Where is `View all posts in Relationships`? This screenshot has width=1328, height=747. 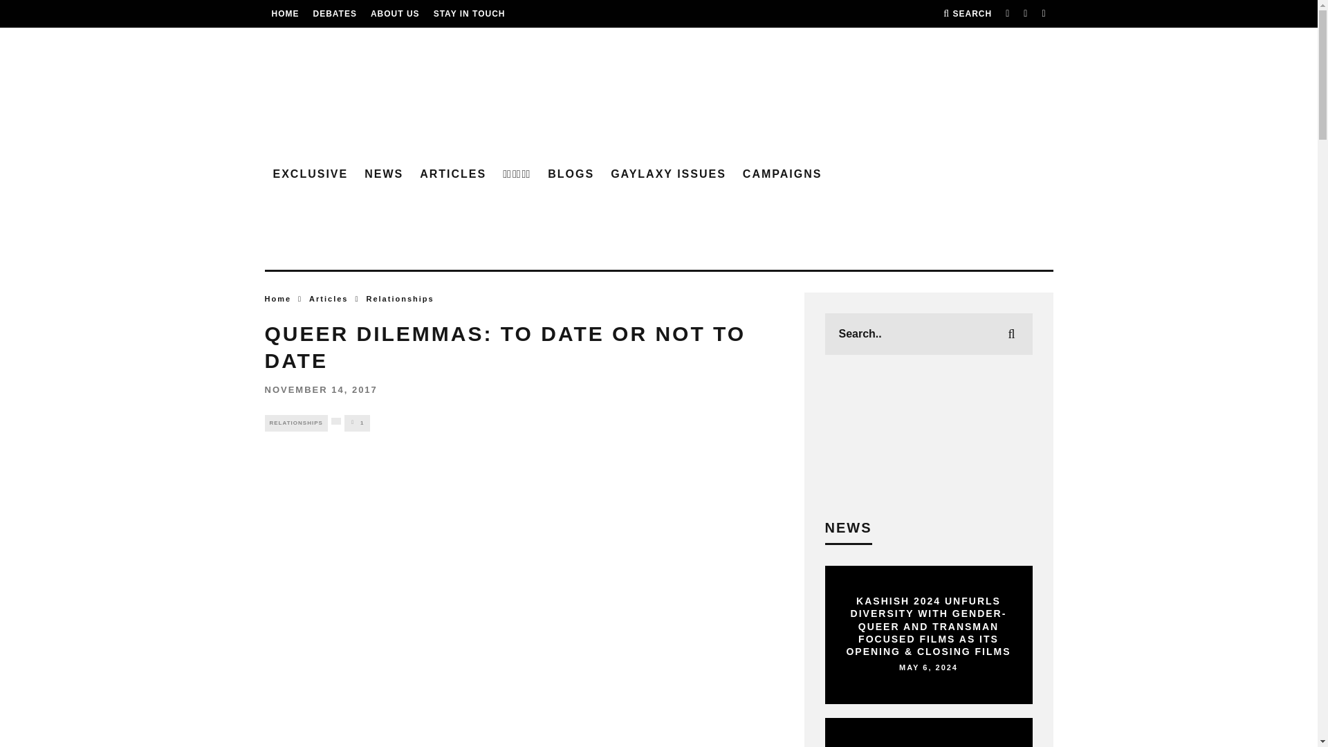 View all posts in Relationships is located at coordinates (400, 299).